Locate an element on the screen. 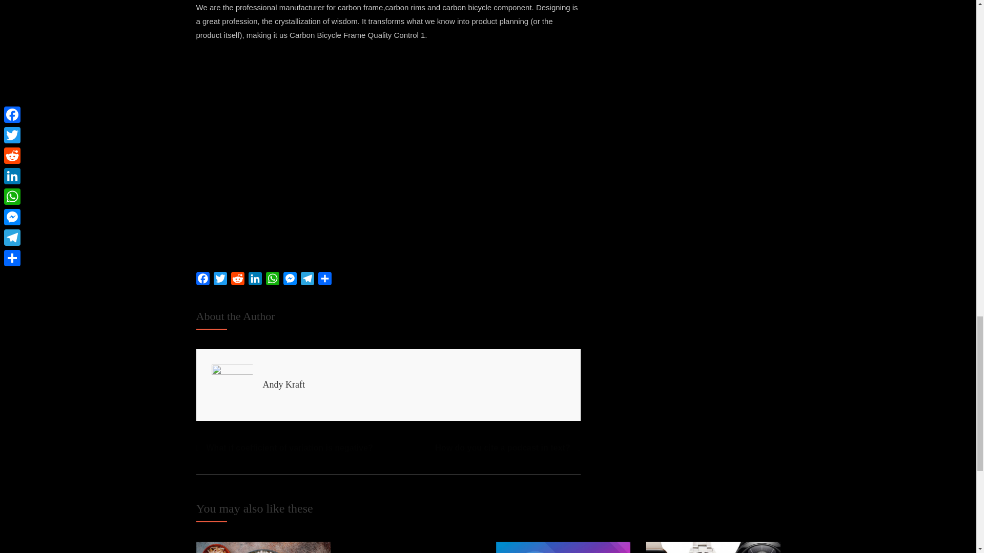 This screenshot has height=553, width=984. Telegram is located at coordinates (306, 281).